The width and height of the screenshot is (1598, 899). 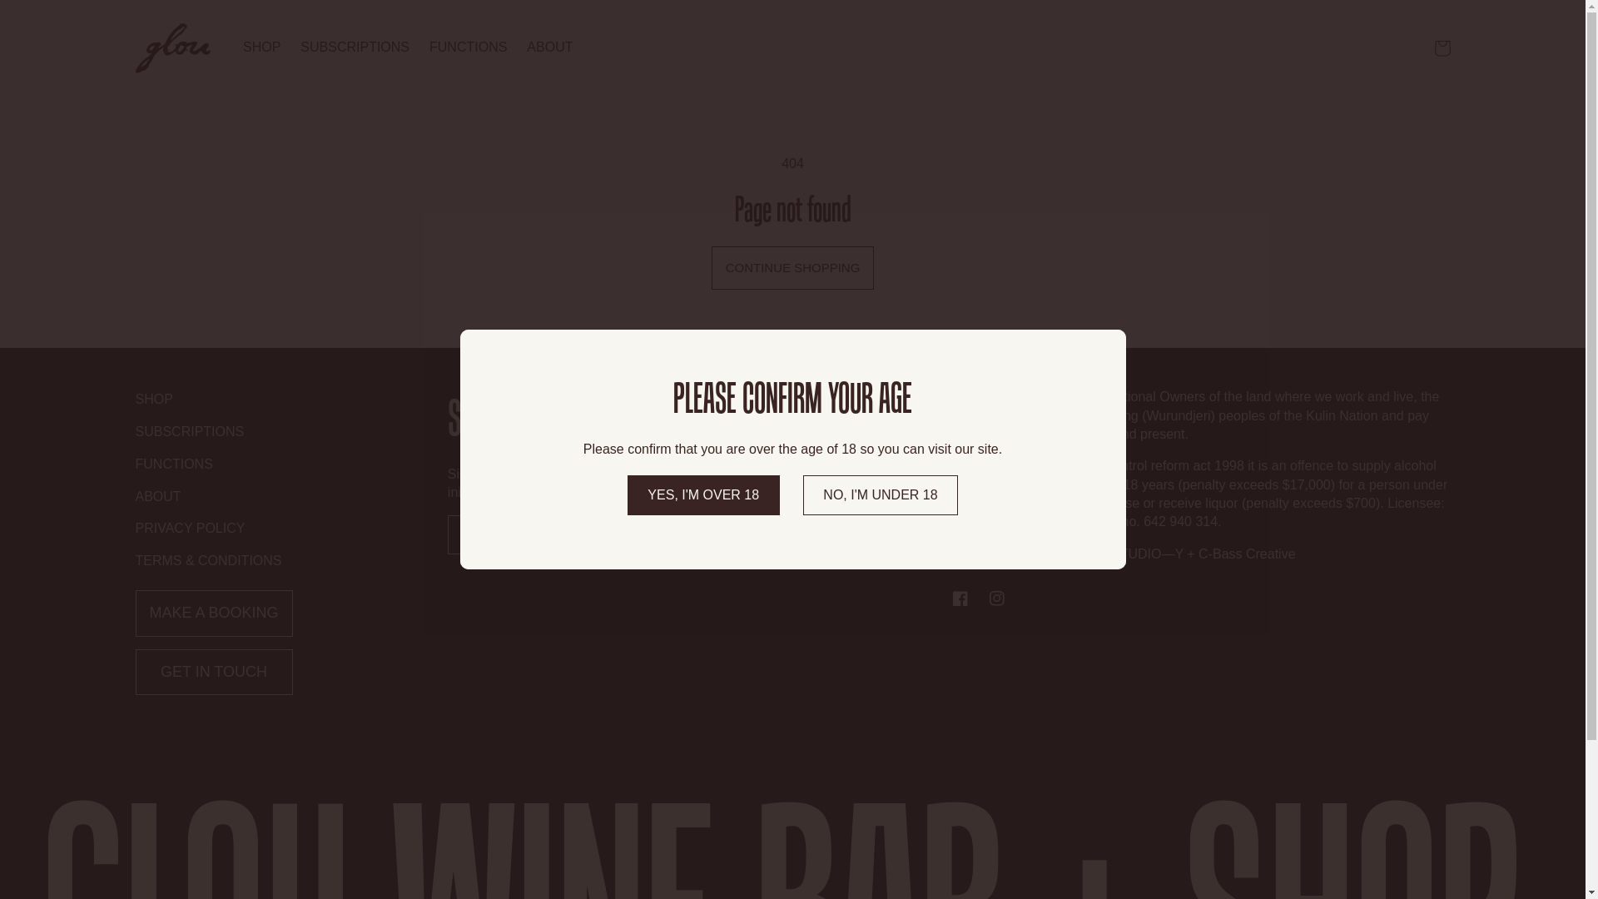 I want to click on FUNCTIONS, so click(x=468, y=48).